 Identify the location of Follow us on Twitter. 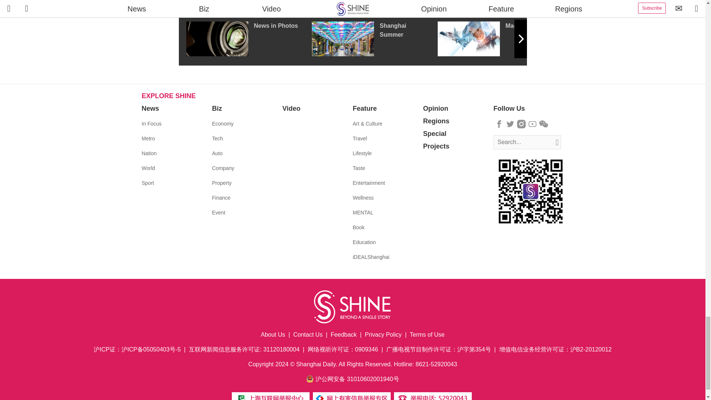
(510, 124).